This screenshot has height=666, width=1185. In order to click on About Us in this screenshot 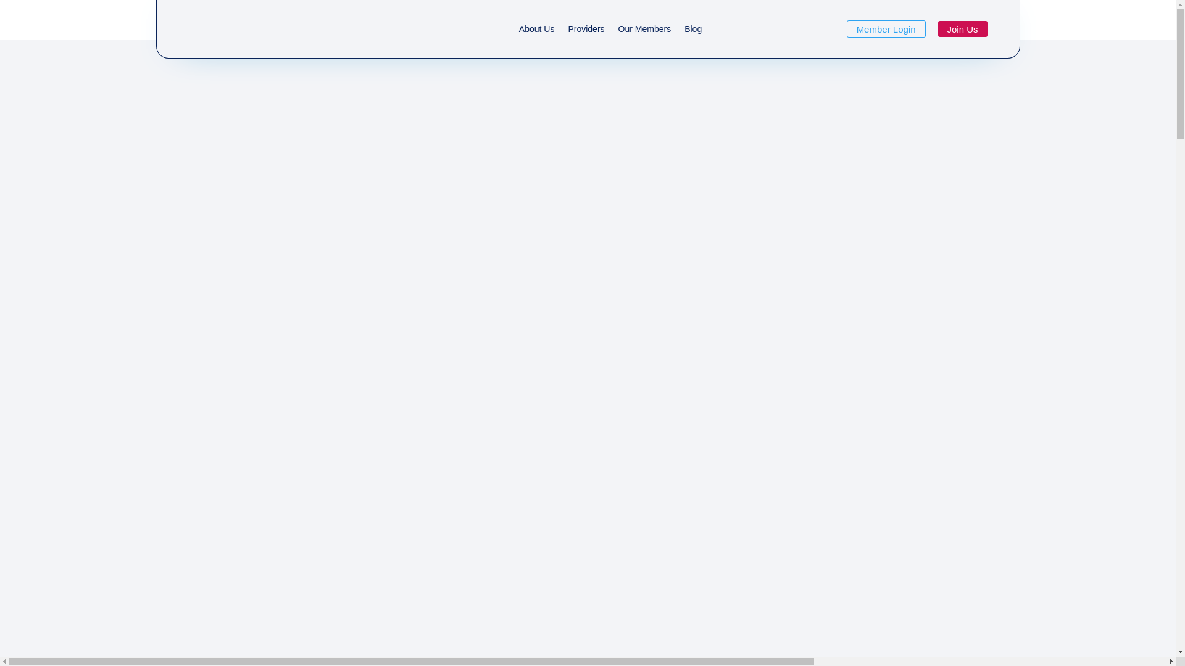, I will do `click(537, 31)`.